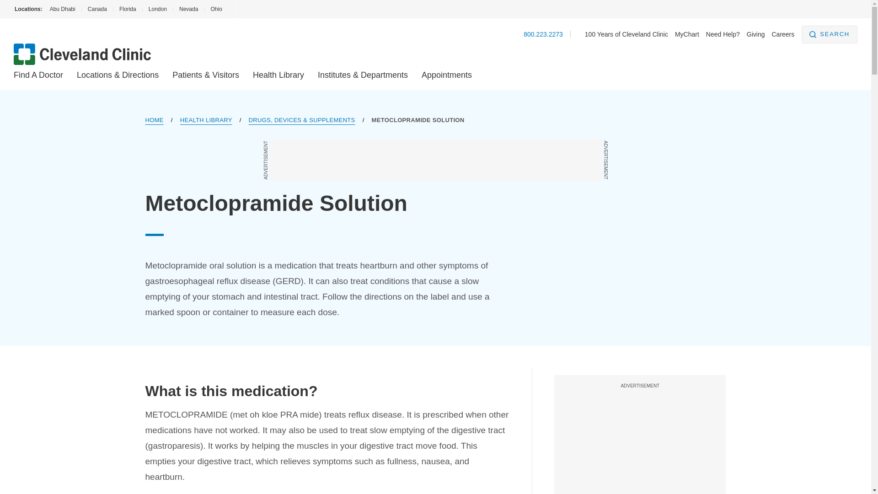 The image size is (878, 494). Describe the element at coordinates (783, 34) in the screenshot. I see `Careers` at that location.